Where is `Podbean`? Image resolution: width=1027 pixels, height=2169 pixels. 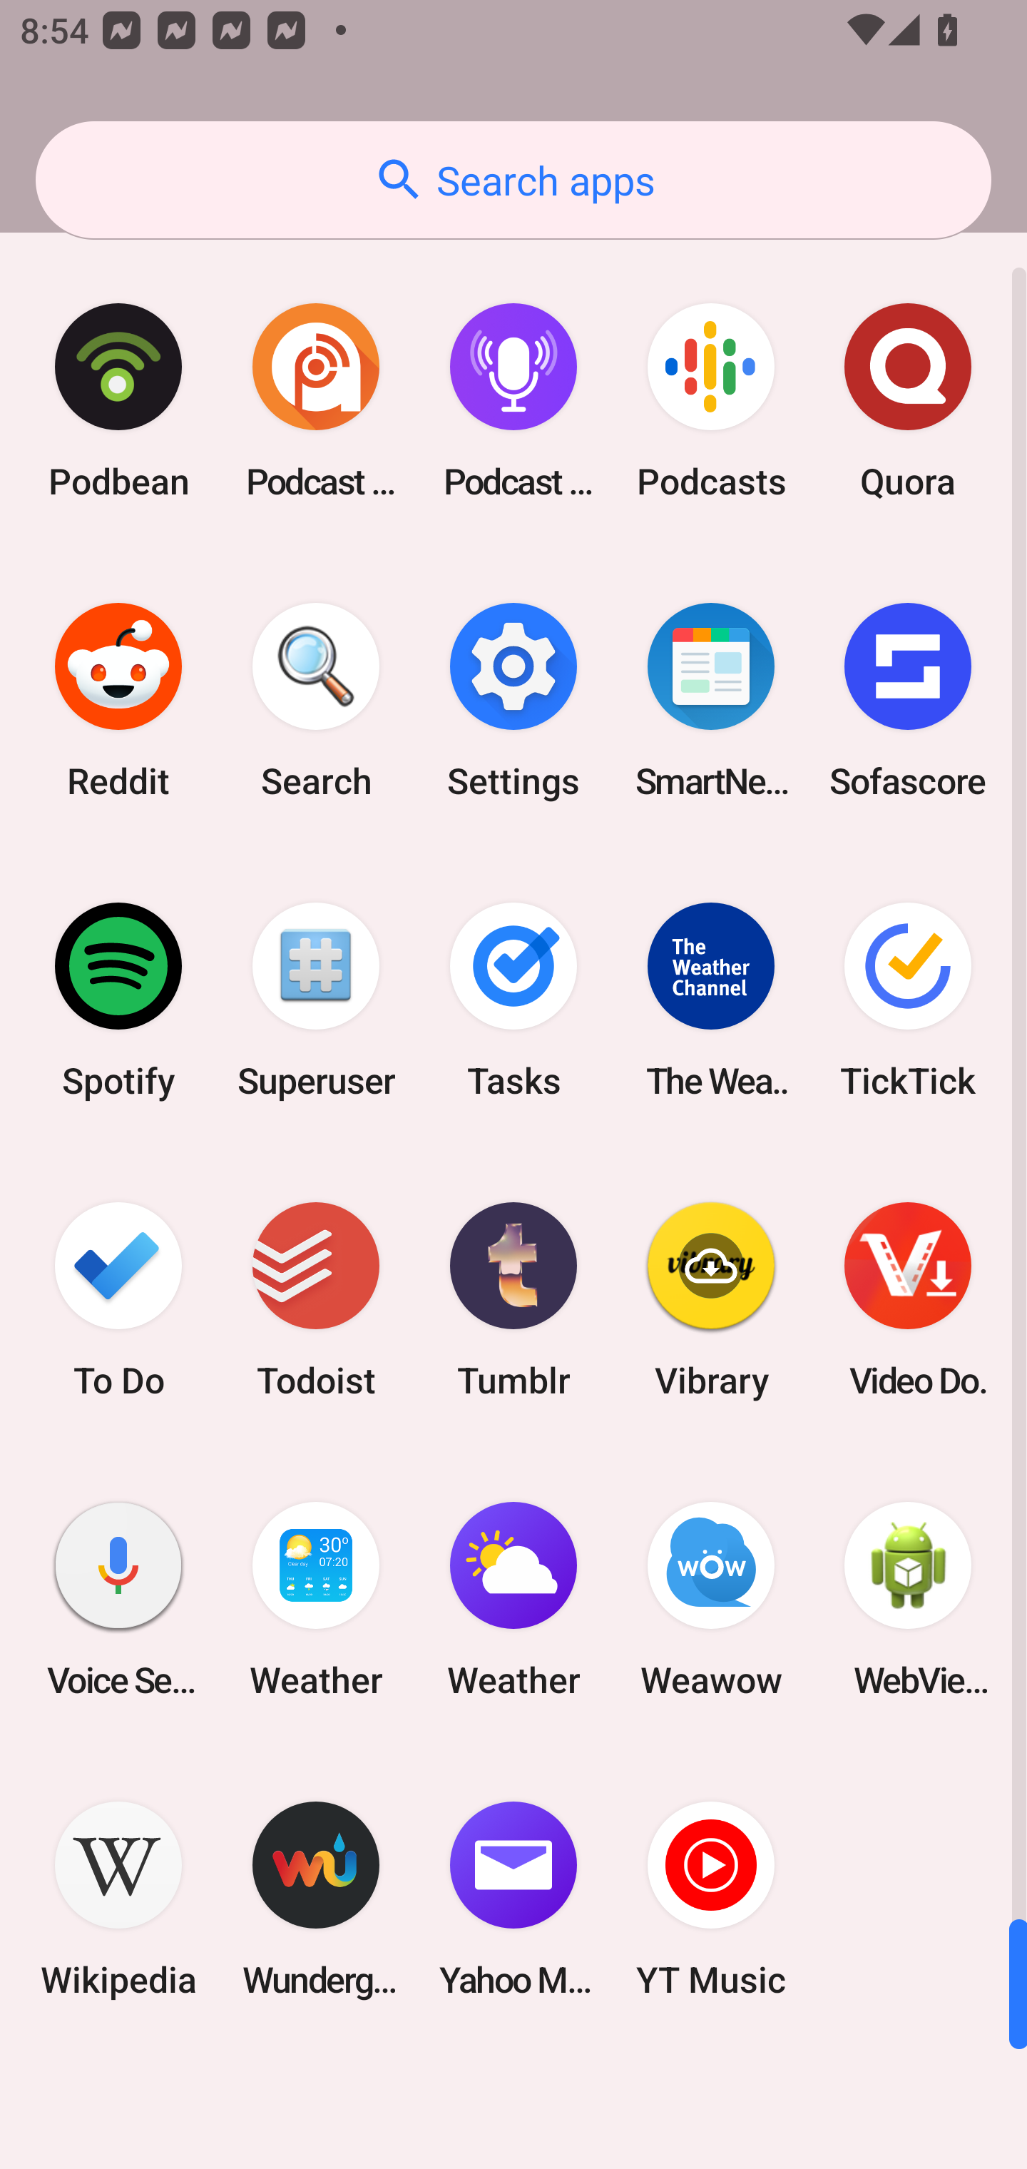
Podbean is located at coordinates (118, 401).